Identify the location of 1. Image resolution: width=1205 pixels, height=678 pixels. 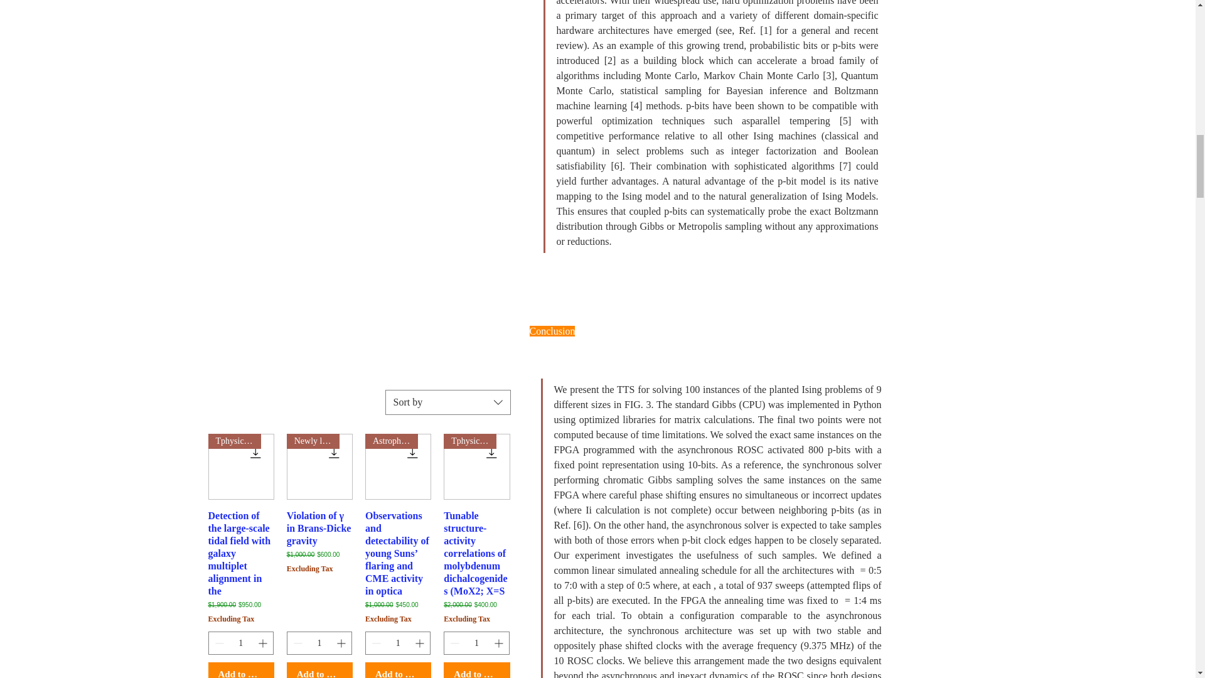
(476, 643).